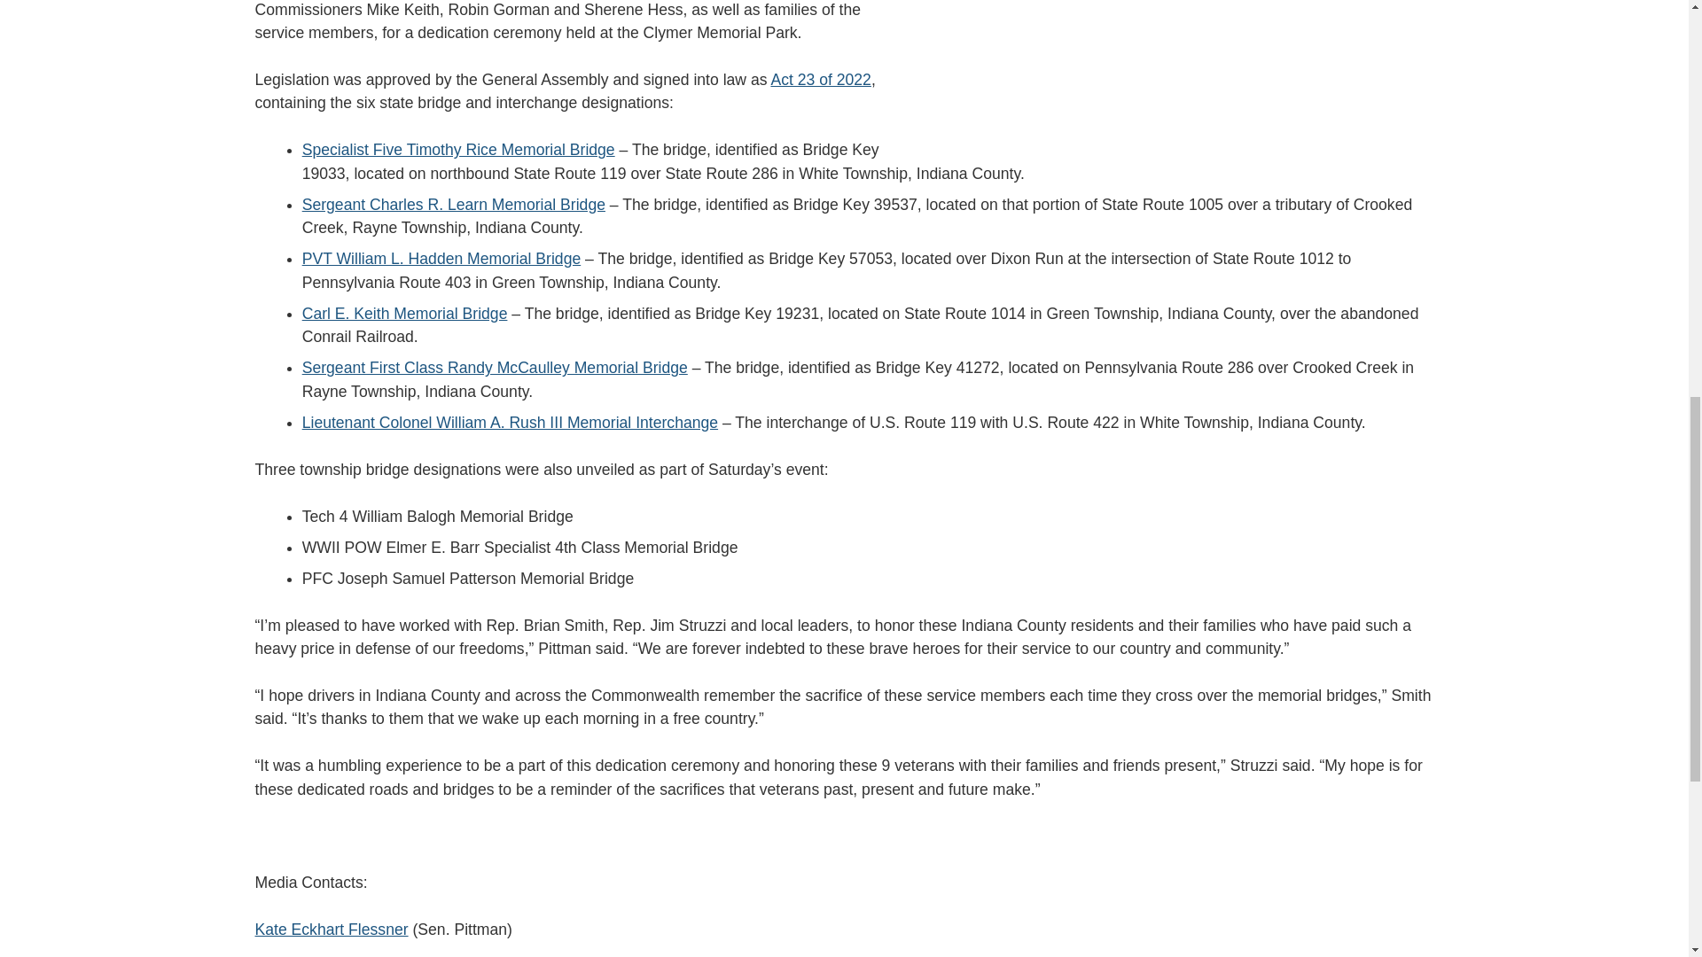  I want to click on Sergeant First Class Randy McCaulley Memorial Bridge, so click(495, 368).